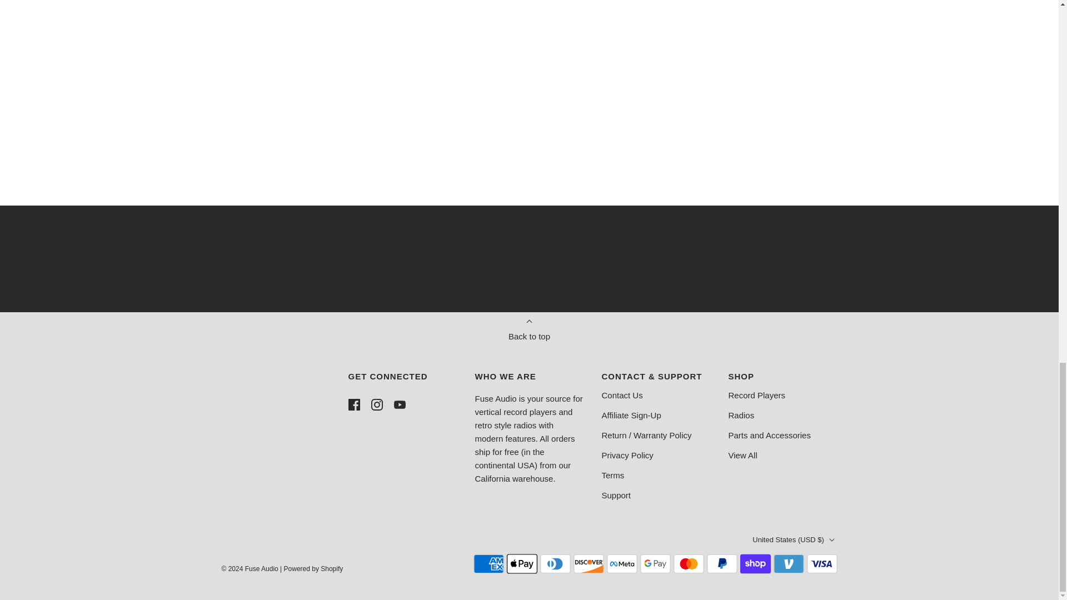 The height and width of the screenshot is (600, 1067). I want to click on Venmo, so click(789, 563).